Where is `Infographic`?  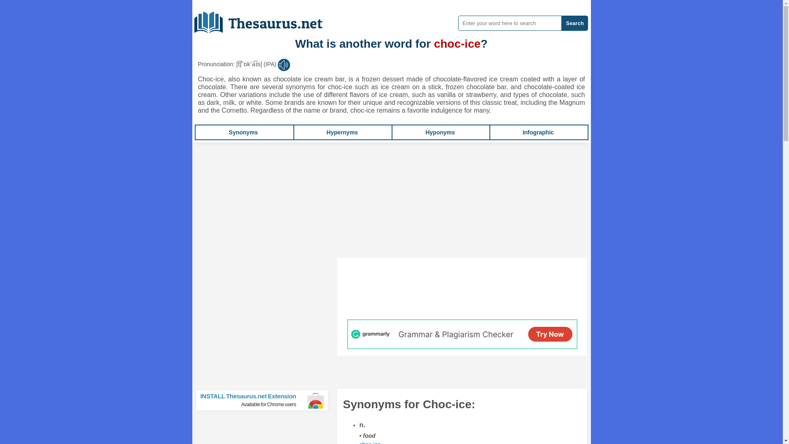
Infographic is located at coordinates (369, 442).